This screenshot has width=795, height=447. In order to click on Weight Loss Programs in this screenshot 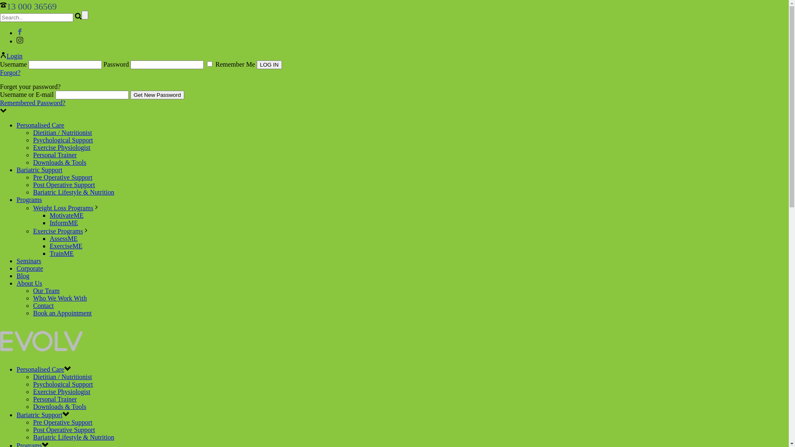, I will do `click(63, 208)`.